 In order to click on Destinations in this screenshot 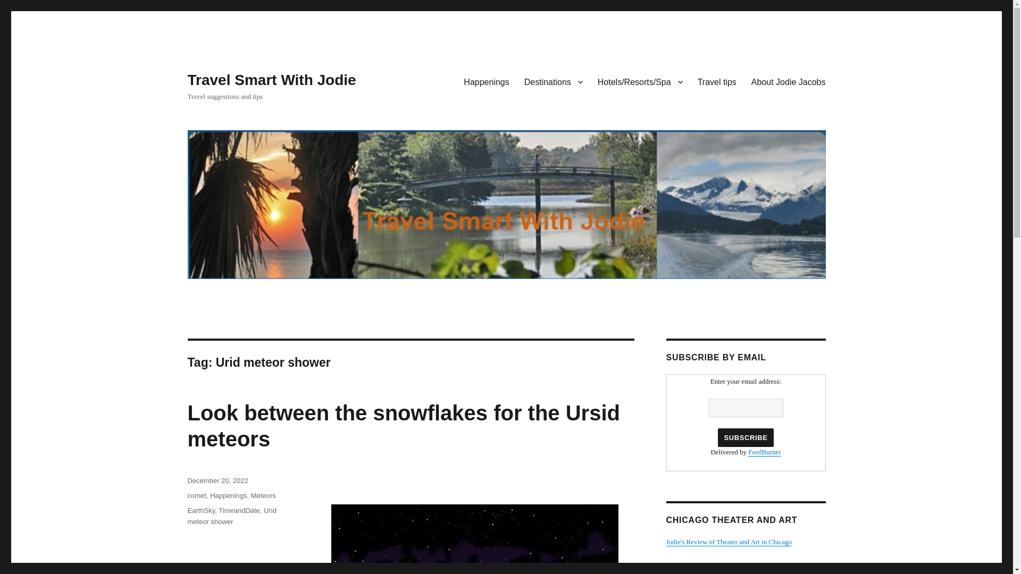, I will do `click(553, 81)`.